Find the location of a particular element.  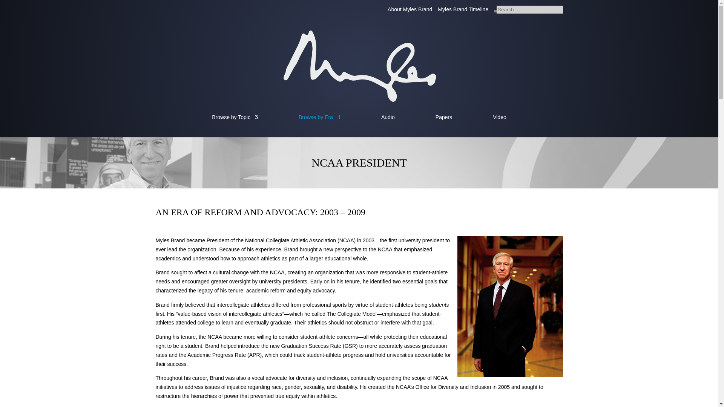

Browse by Topic is located at coordinates (235, 125).